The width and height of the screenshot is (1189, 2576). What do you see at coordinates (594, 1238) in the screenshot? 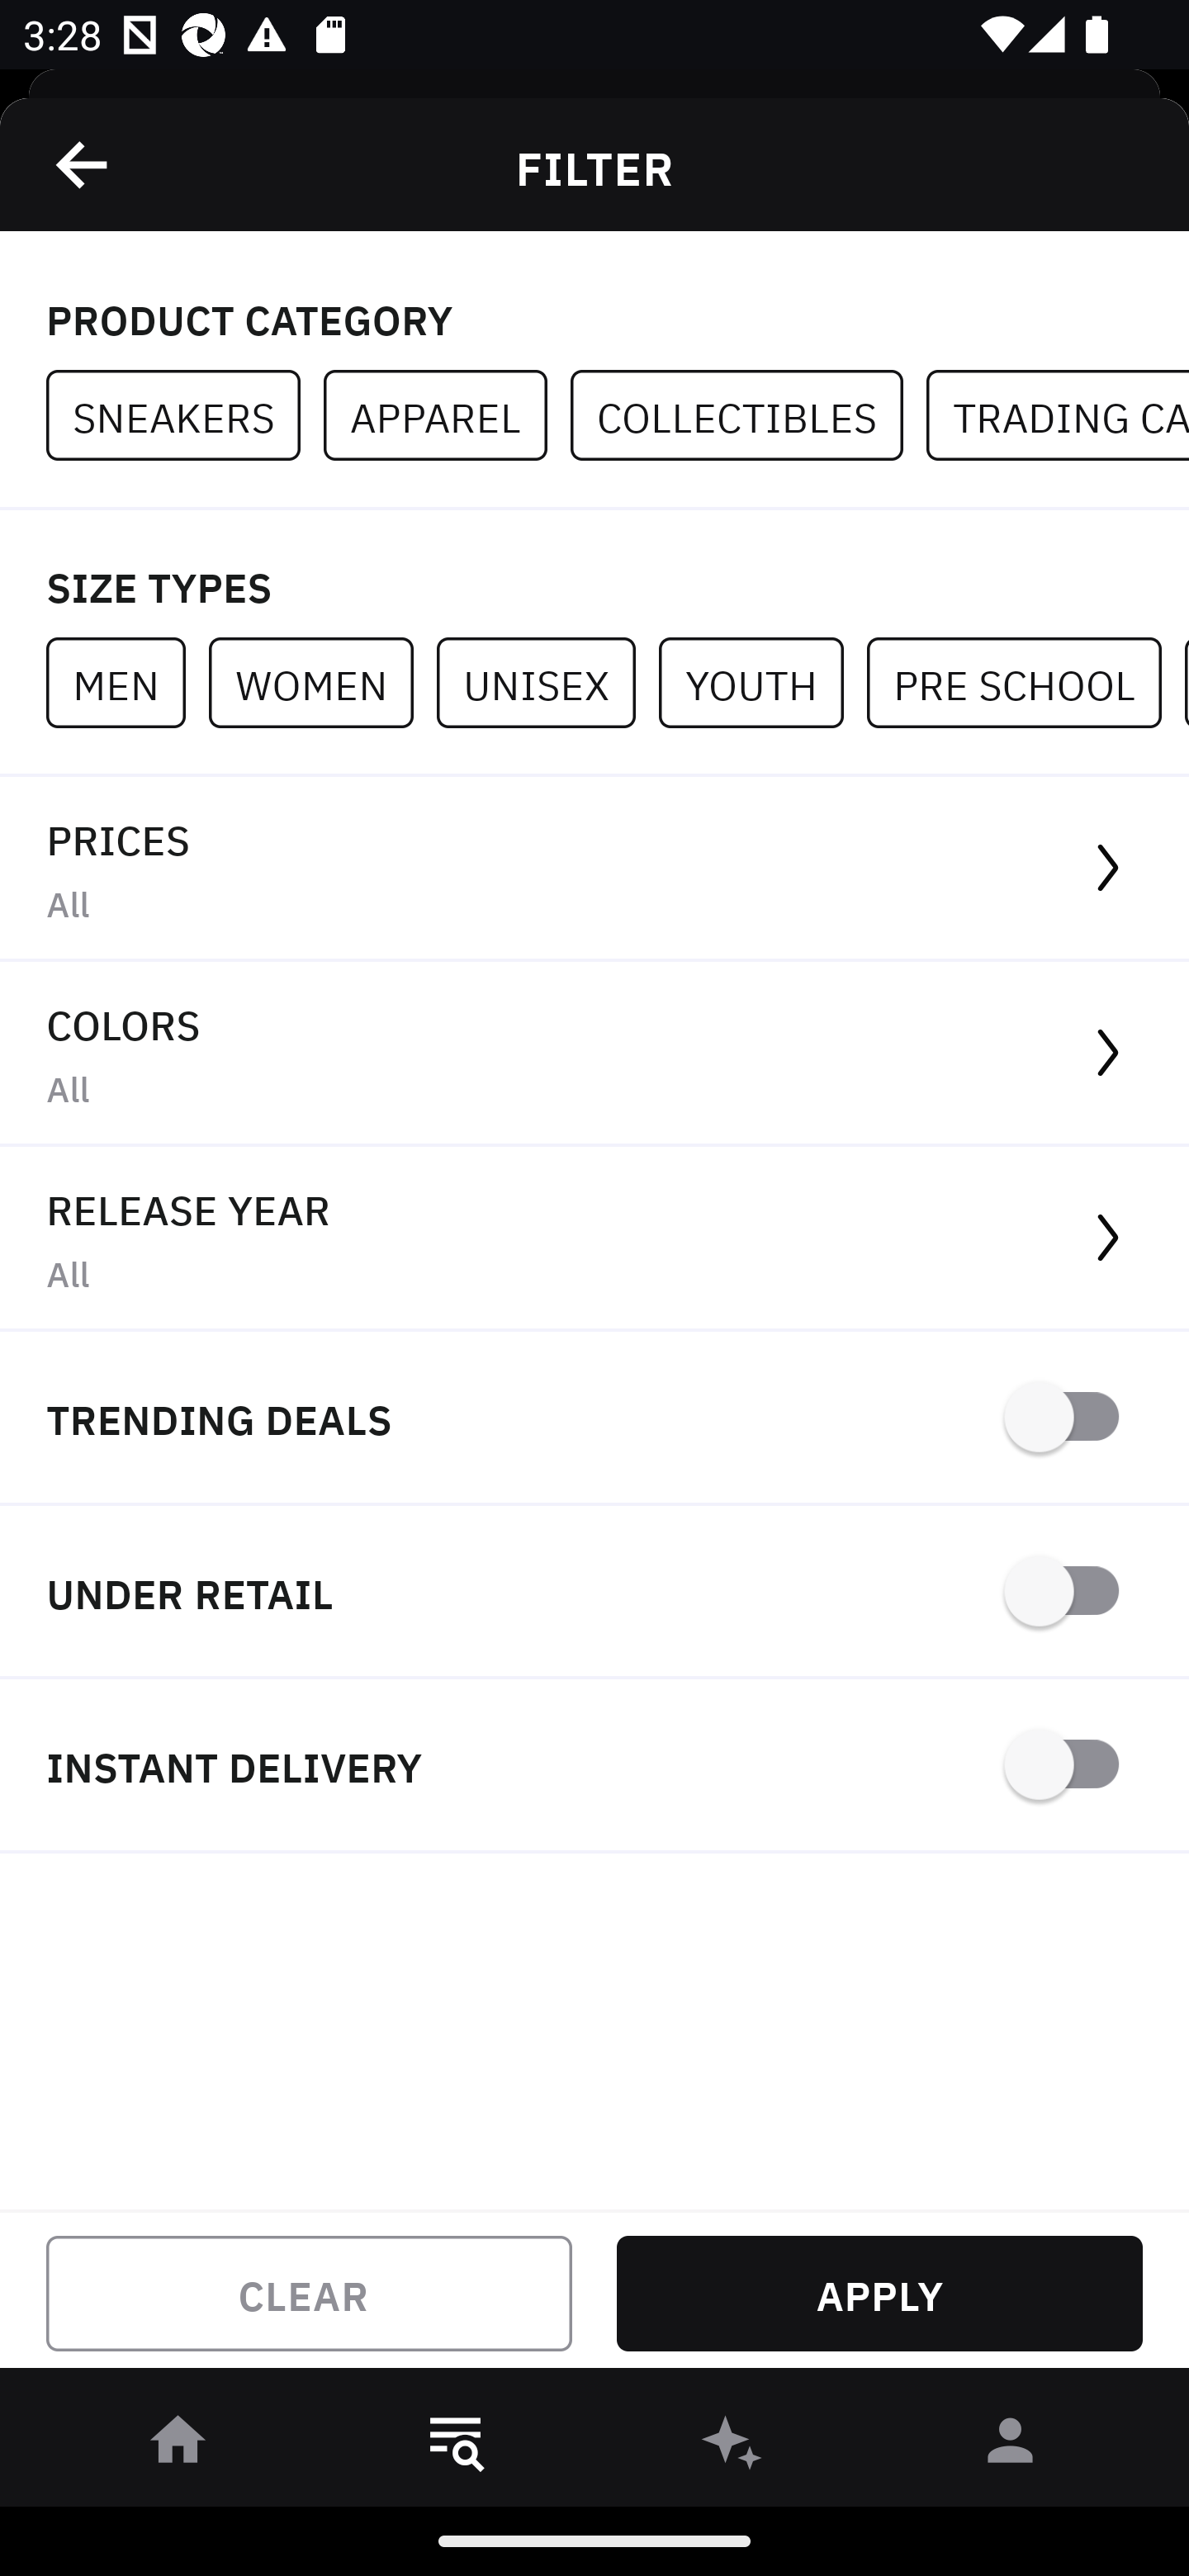
I see `RELEASE YEAR All` at bounding box center [594, 1238].